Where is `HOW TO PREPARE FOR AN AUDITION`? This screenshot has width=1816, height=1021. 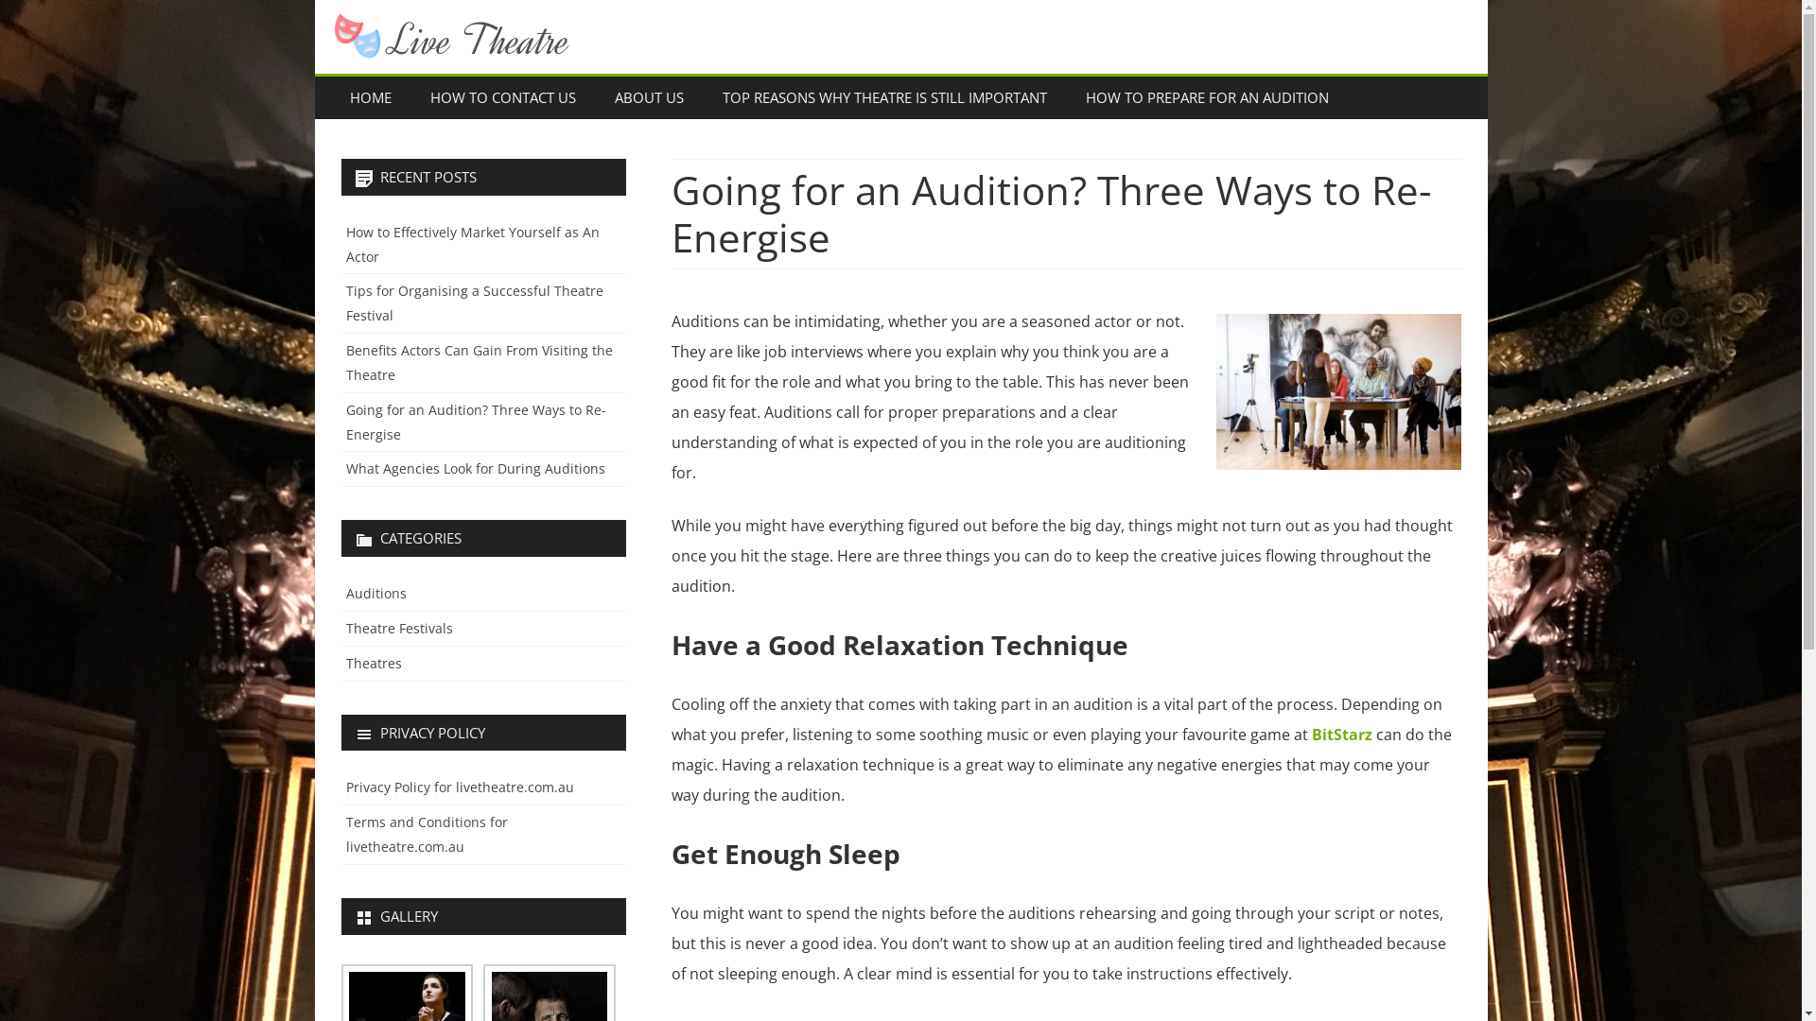
HOW TO PREPARE FOR AN AUDITION is located at coordinates (1207, 98).